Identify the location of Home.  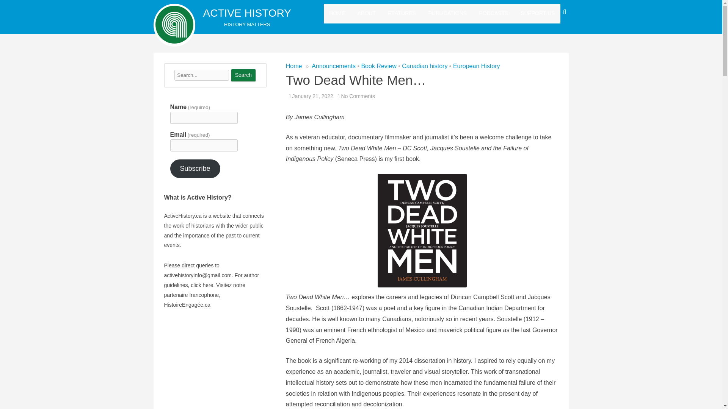
(294, 66).